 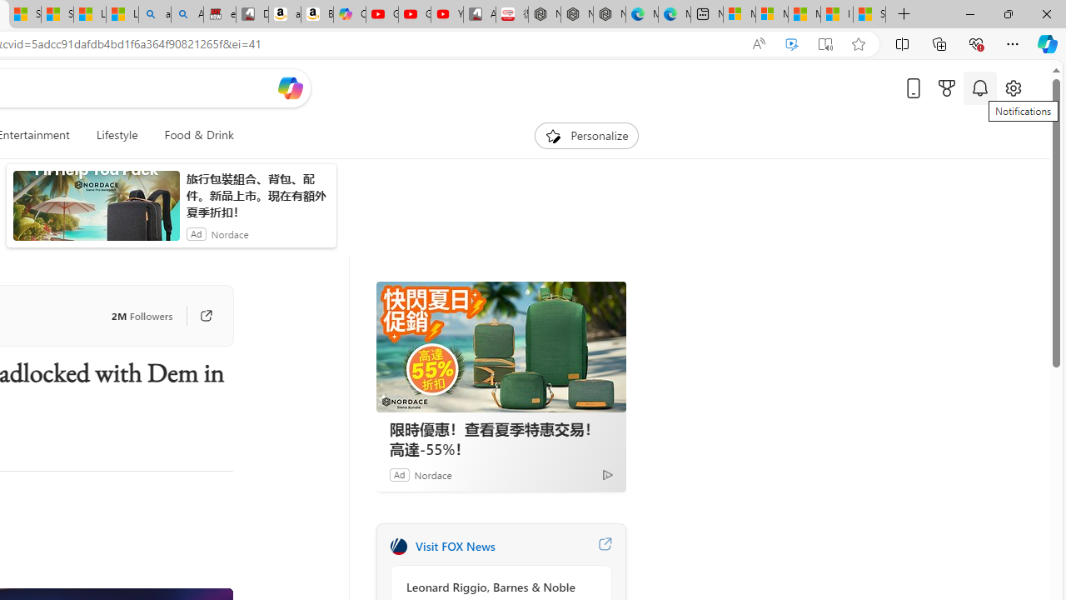 I want to click on Enter Immersive Reader (F9), so click(x=825, y=44).